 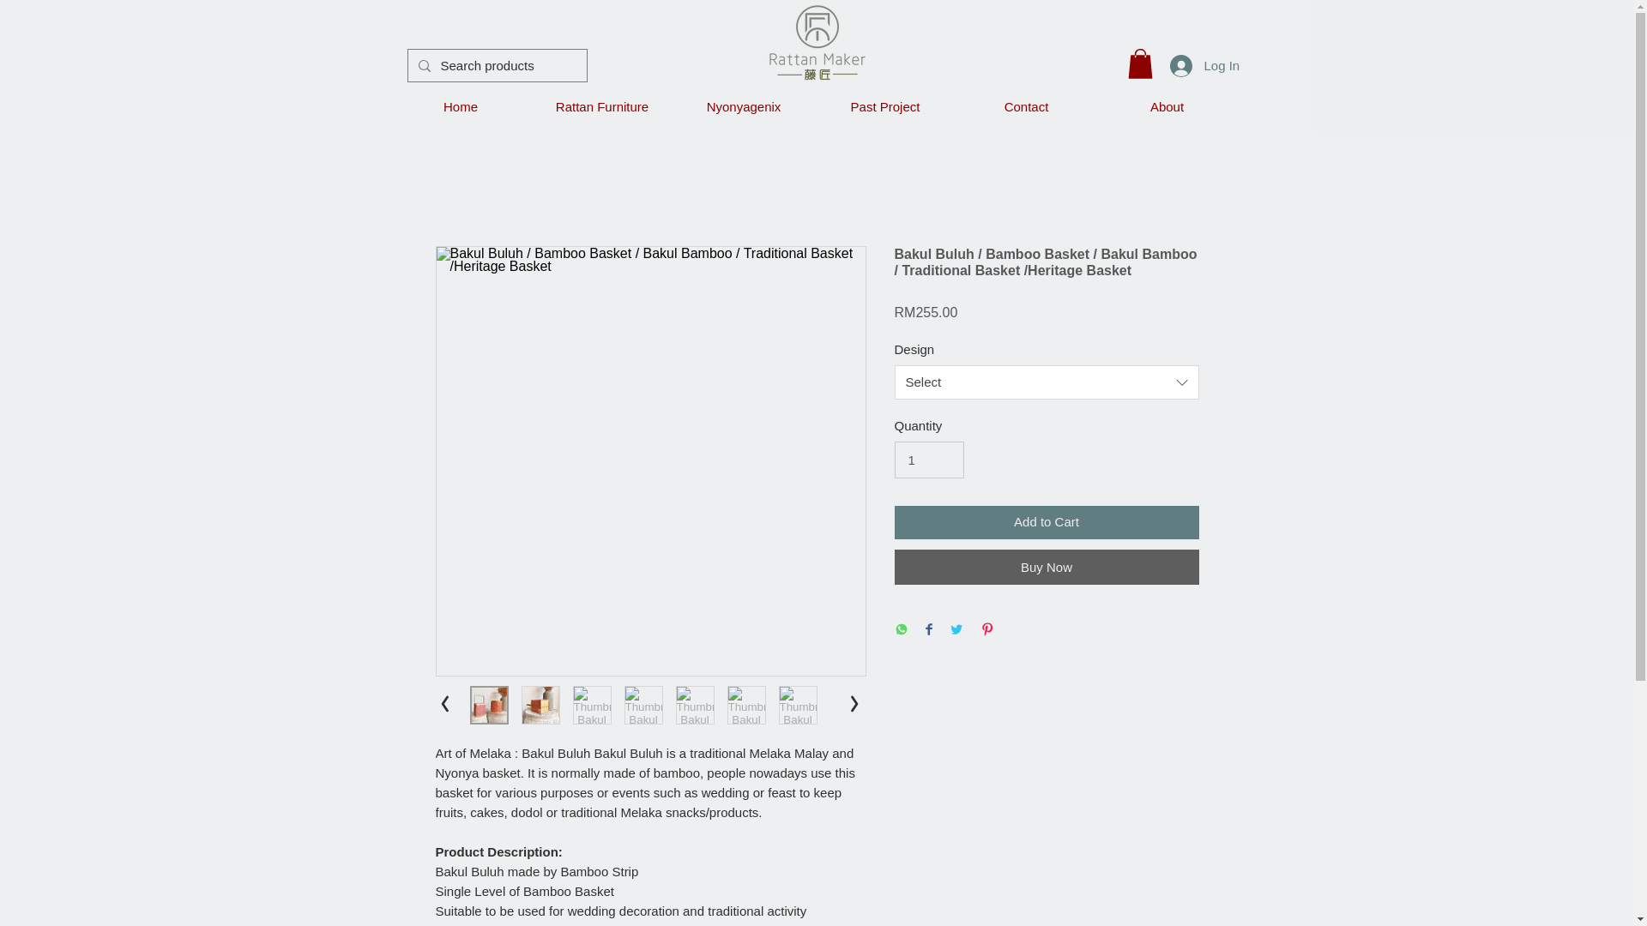 I want to click on Add to Cart, so click(x=1047, y=521).